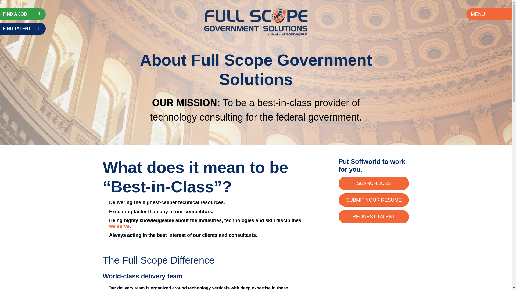 The height and width of the screenshot is (290, 516). I want to click on SEARCH JOBS, so click(374, 183).